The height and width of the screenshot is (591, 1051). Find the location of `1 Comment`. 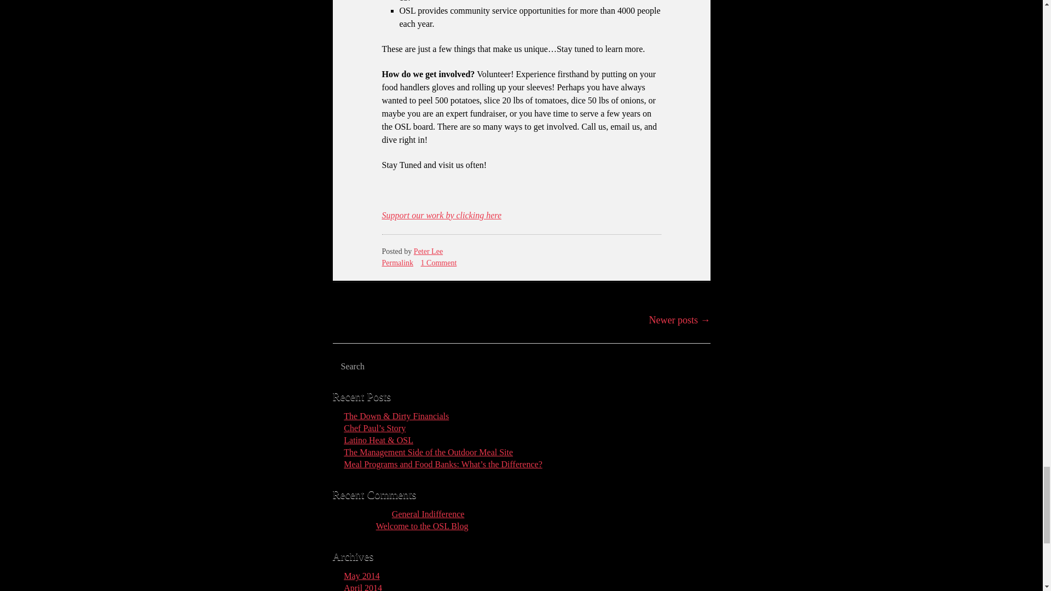

1 Comment is located at coordinates (439, 263).